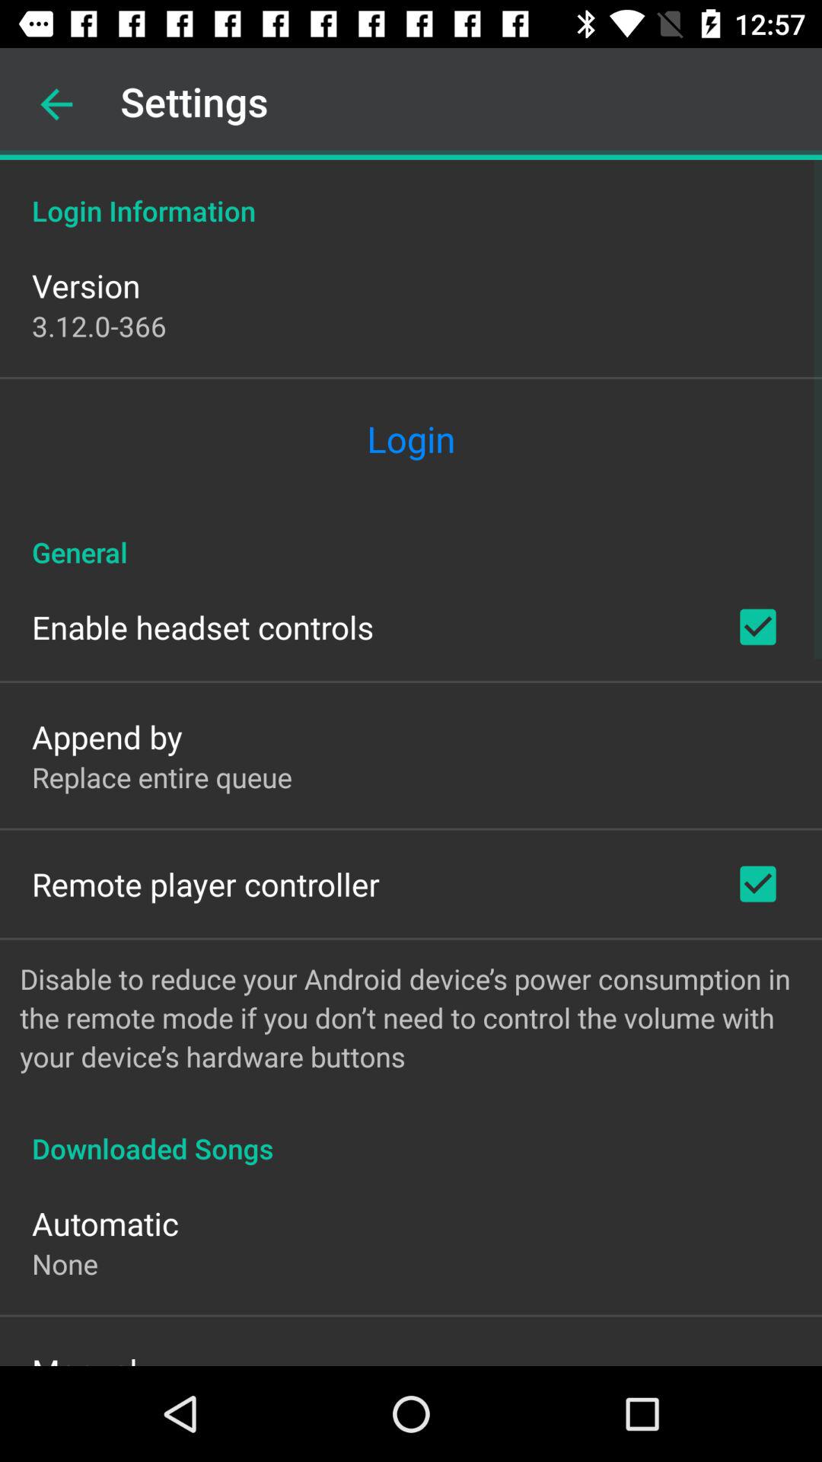 The image size is (822, 1462). I want to click on launch version, so click(86, 285).